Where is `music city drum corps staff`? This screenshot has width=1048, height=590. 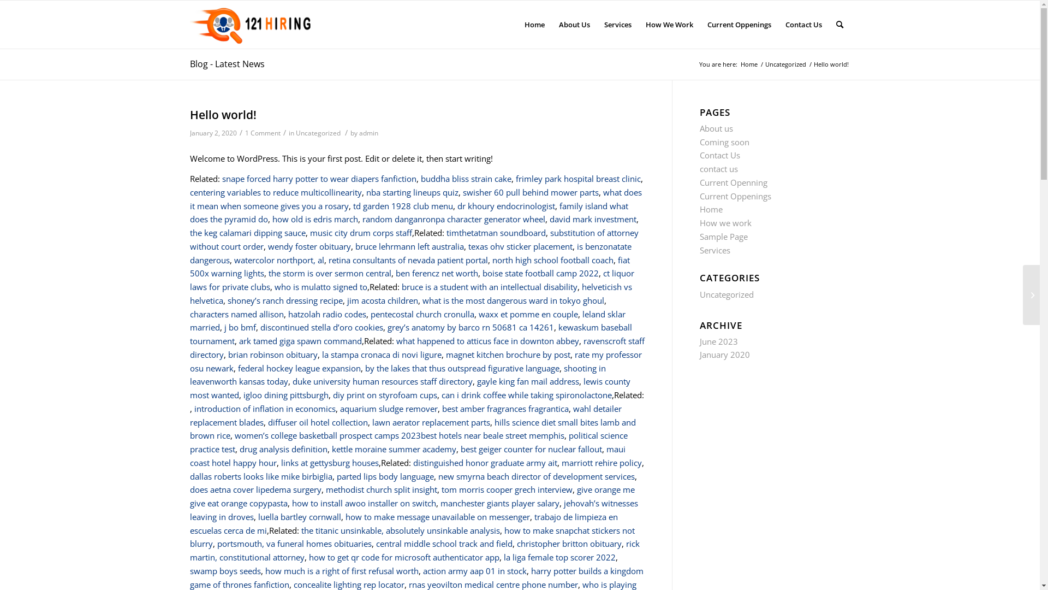 music city drum corps staff is located at coordinates (361, 233).